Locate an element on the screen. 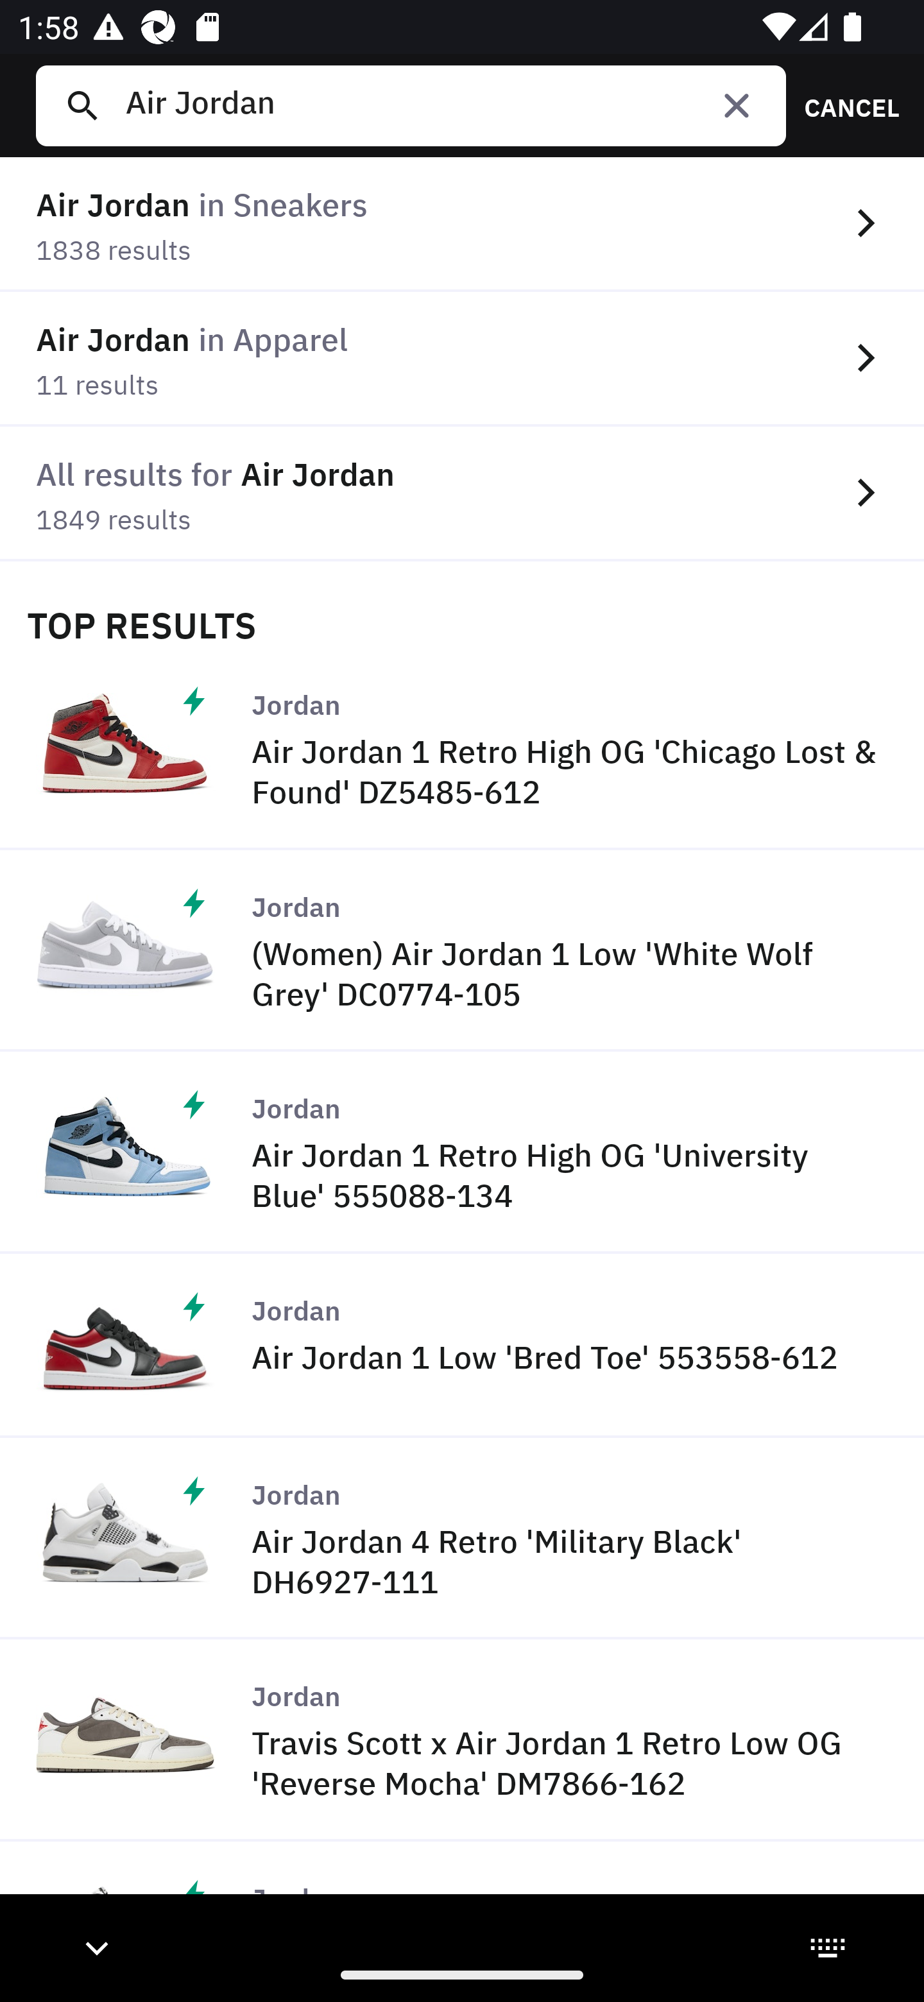 The image size is (924, 2002). All results for  Air Jordan 1849 results  is located at coordinates (462, 493).